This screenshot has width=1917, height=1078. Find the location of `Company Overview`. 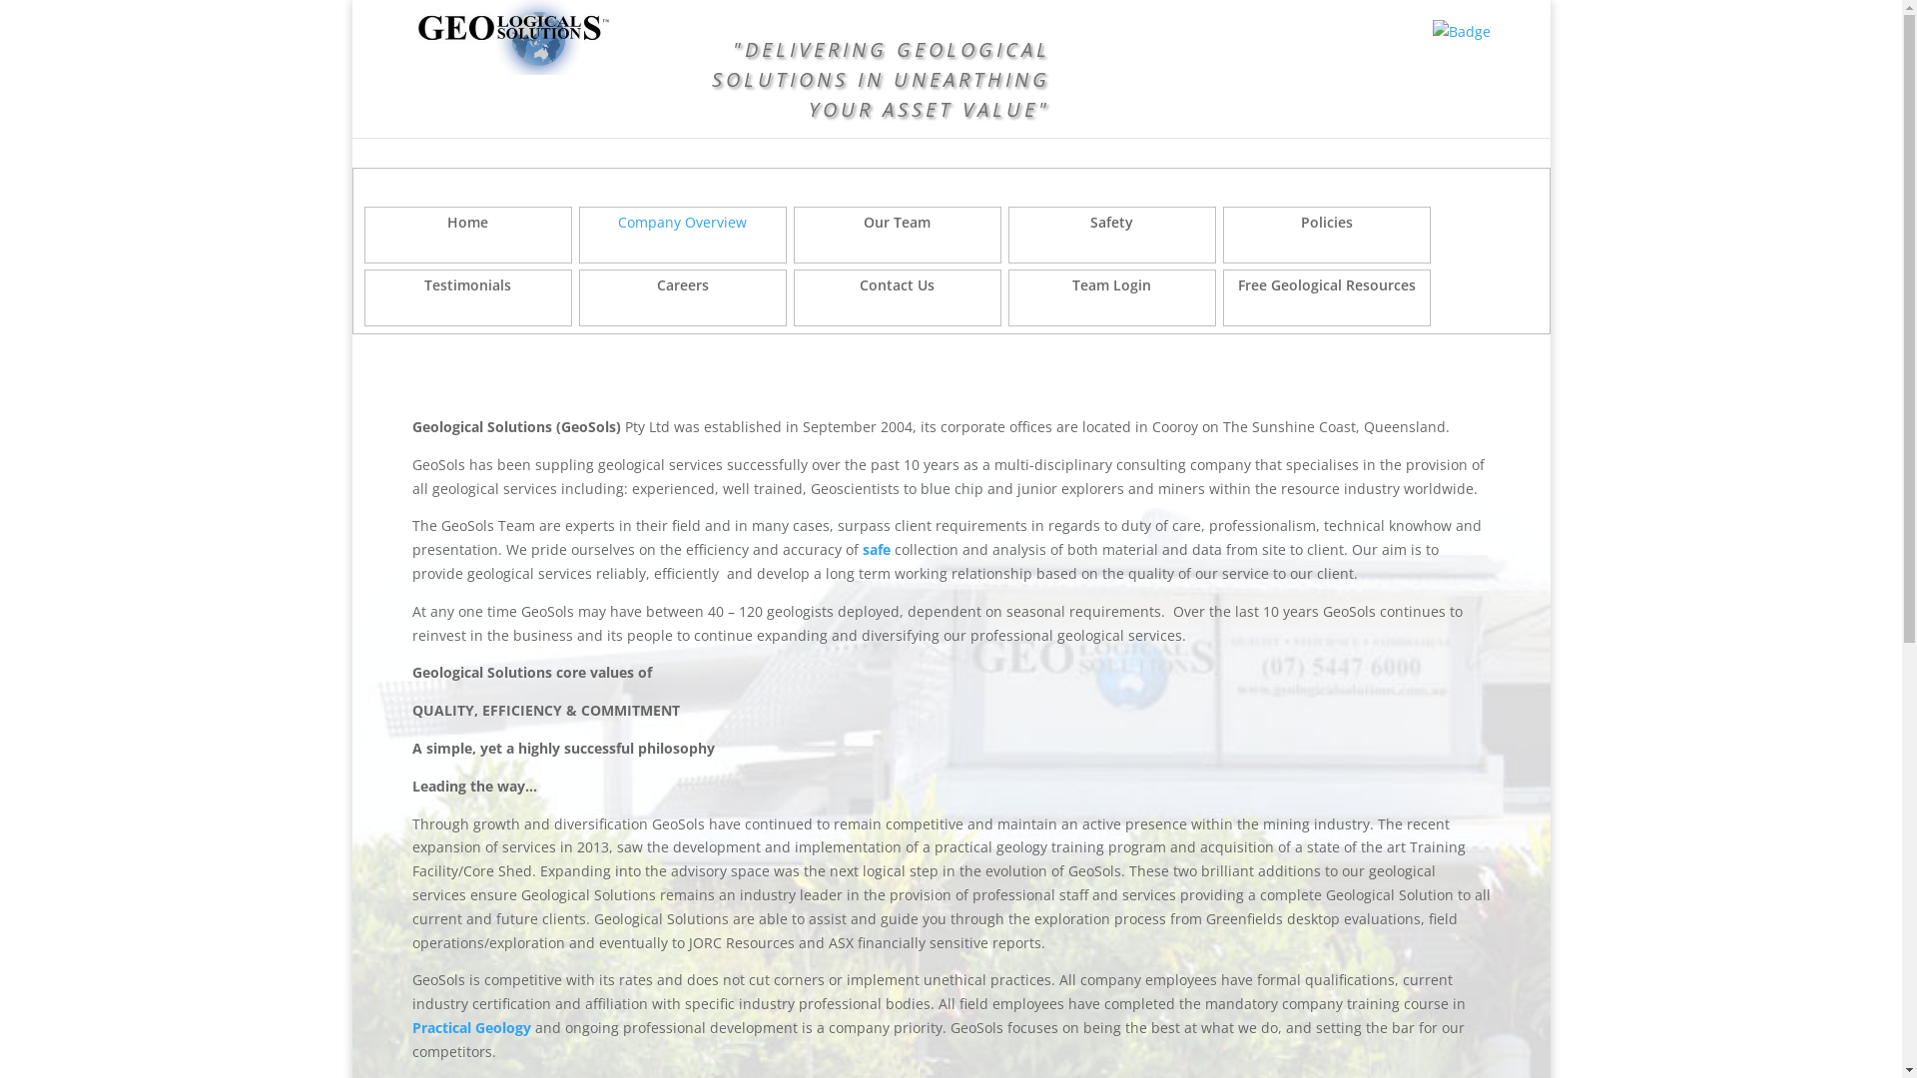

Company Overview is located at coordinates (683, 236).